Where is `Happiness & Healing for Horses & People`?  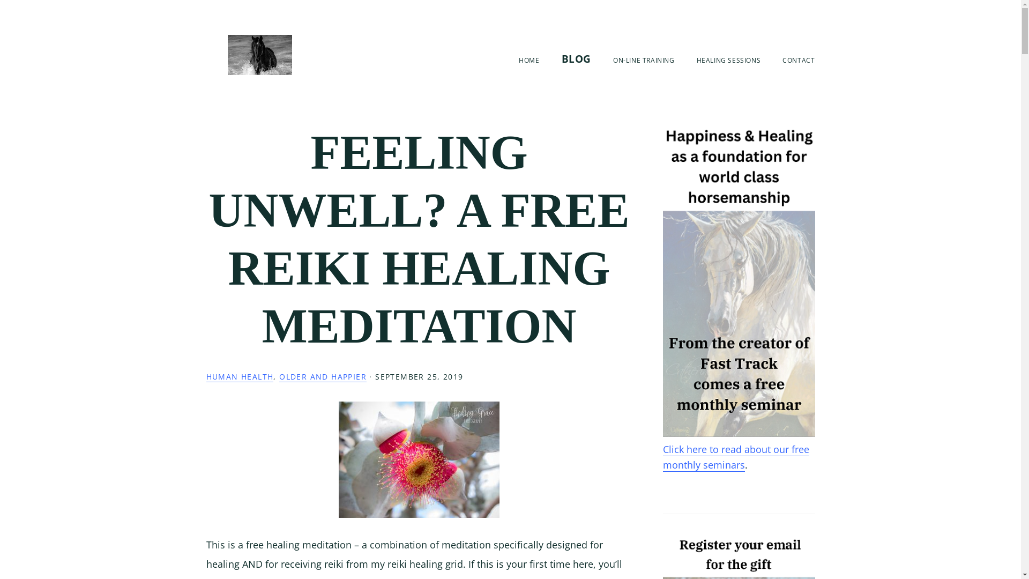
Happiness & Healing for Horses & People is located at coordinates (259, 55).